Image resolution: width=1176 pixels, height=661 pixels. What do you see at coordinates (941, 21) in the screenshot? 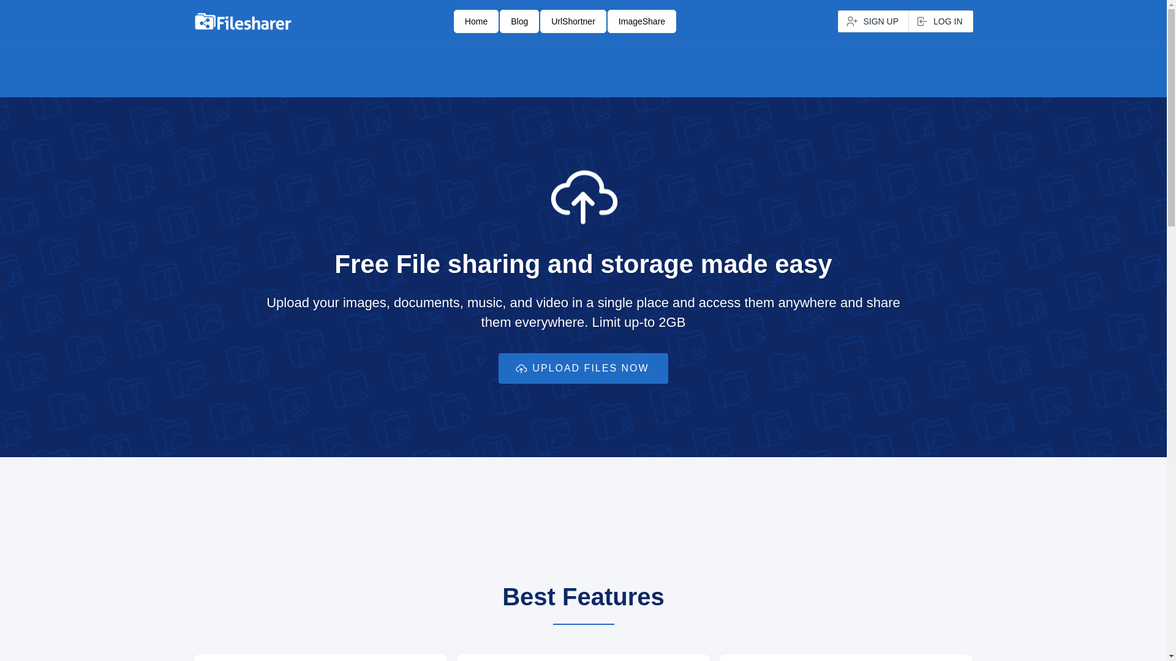
I see `LOG IN` at bounding box center [941, 21].